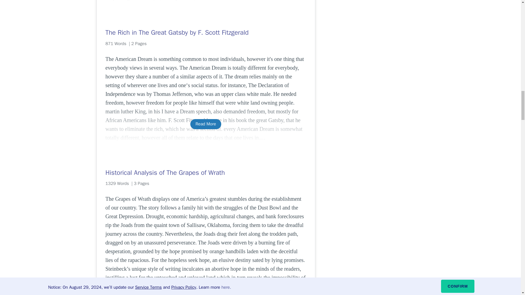  Describe the element at coordinates (206, 294) in the screenshot. I see `Read More` at that location.